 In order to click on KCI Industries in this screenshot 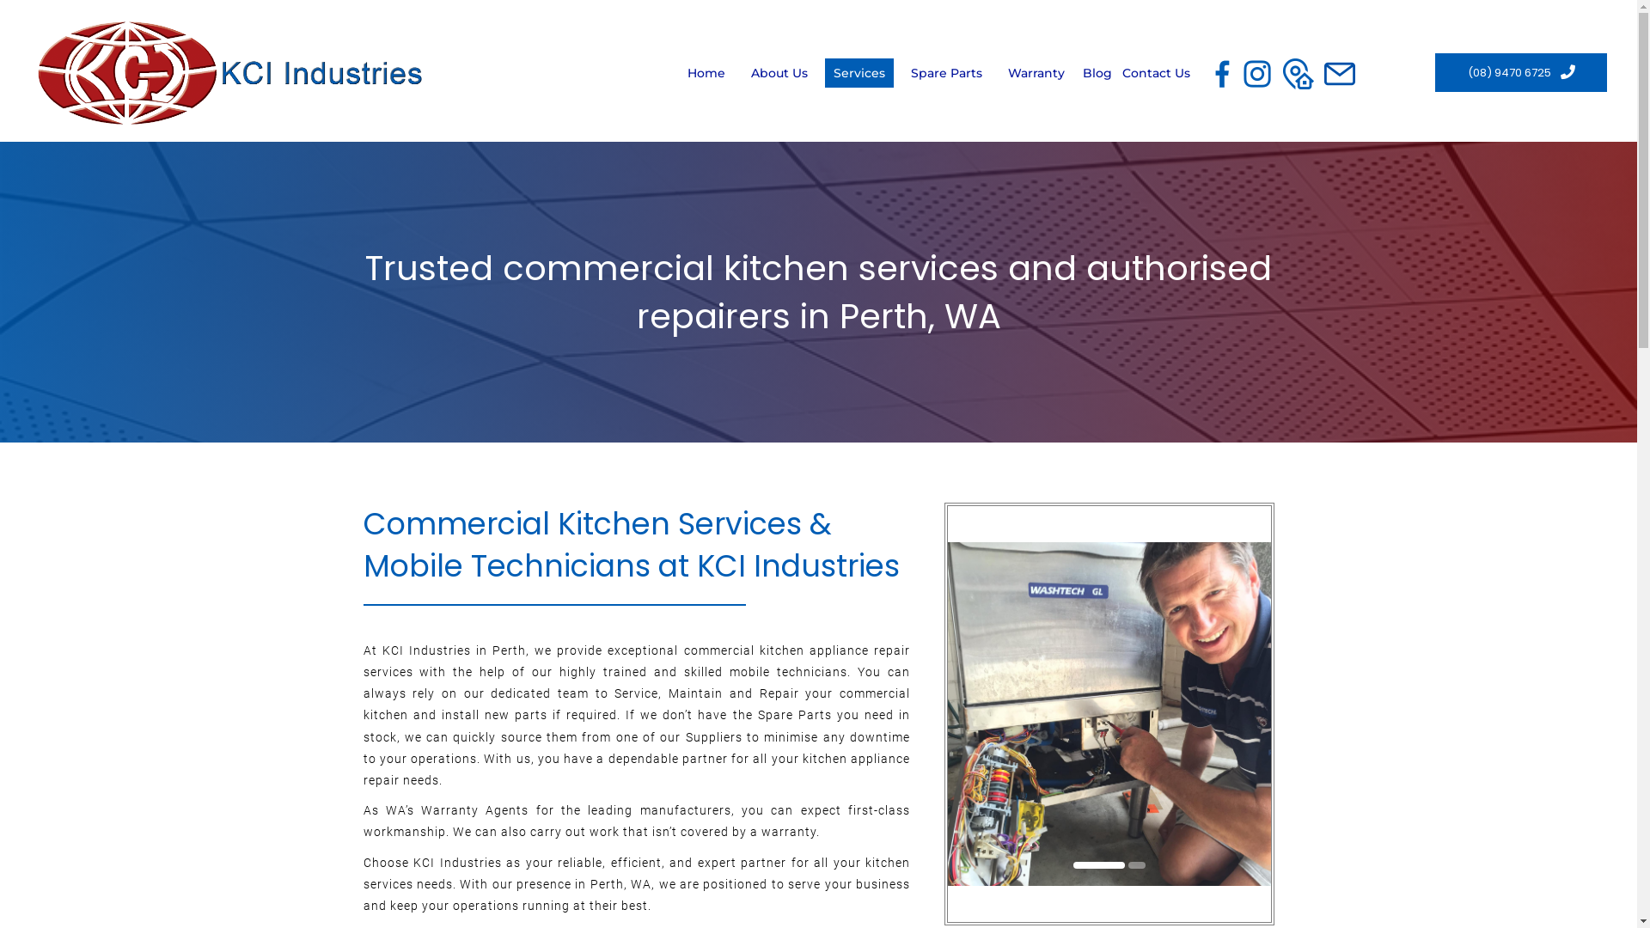, I will do `click(457, 863)`.